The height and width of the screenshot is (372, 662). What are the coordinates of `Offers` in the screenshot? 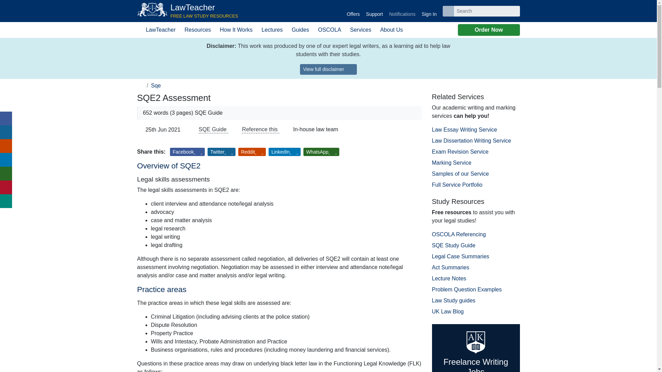 It's located at (353, 11).